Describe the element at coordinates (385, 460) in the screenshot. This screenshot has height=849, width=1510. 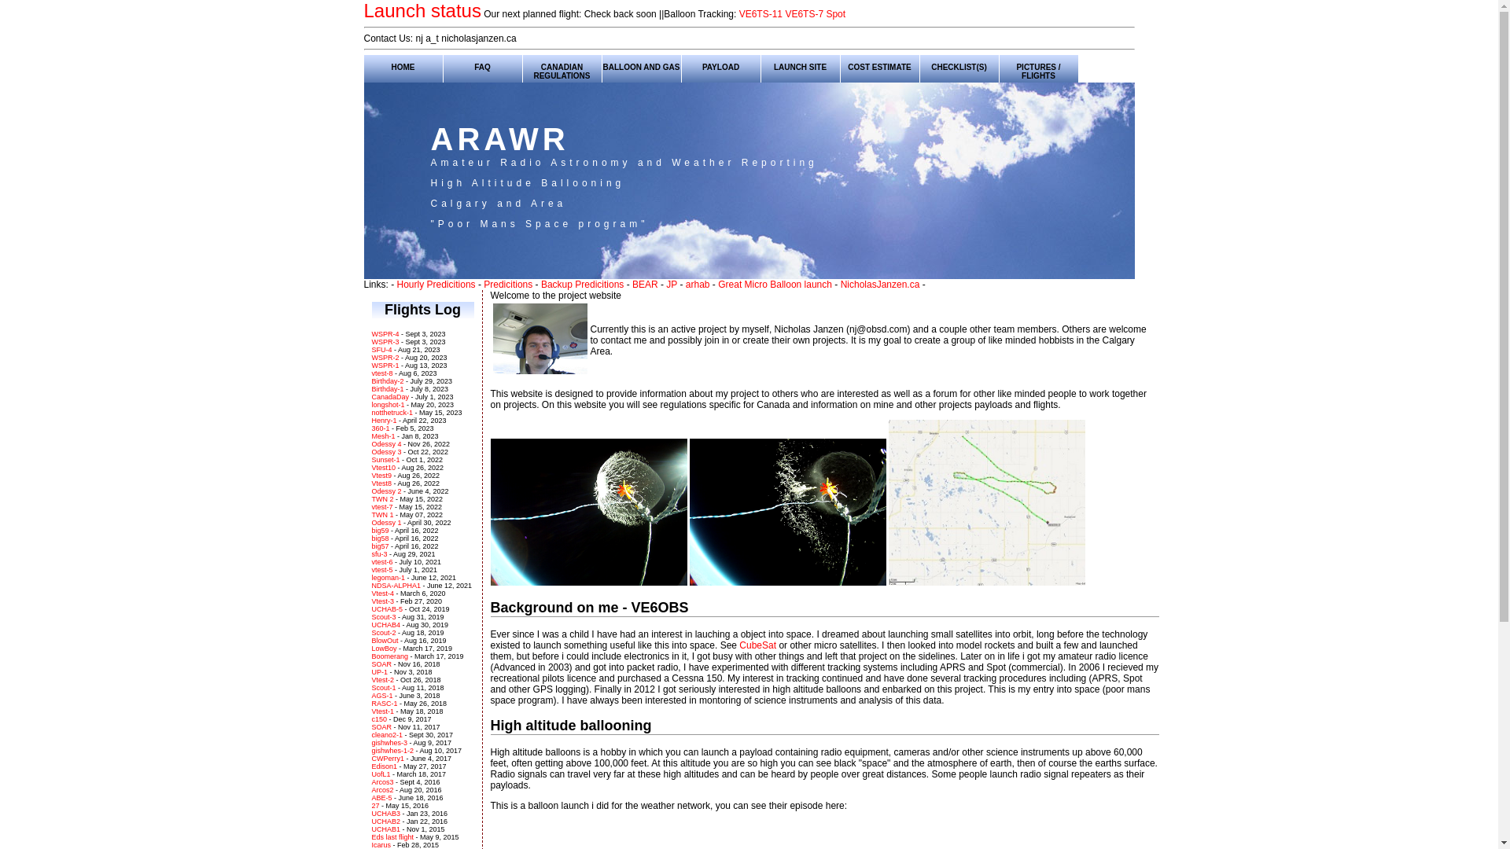
I see `Sunset-1` at that location.